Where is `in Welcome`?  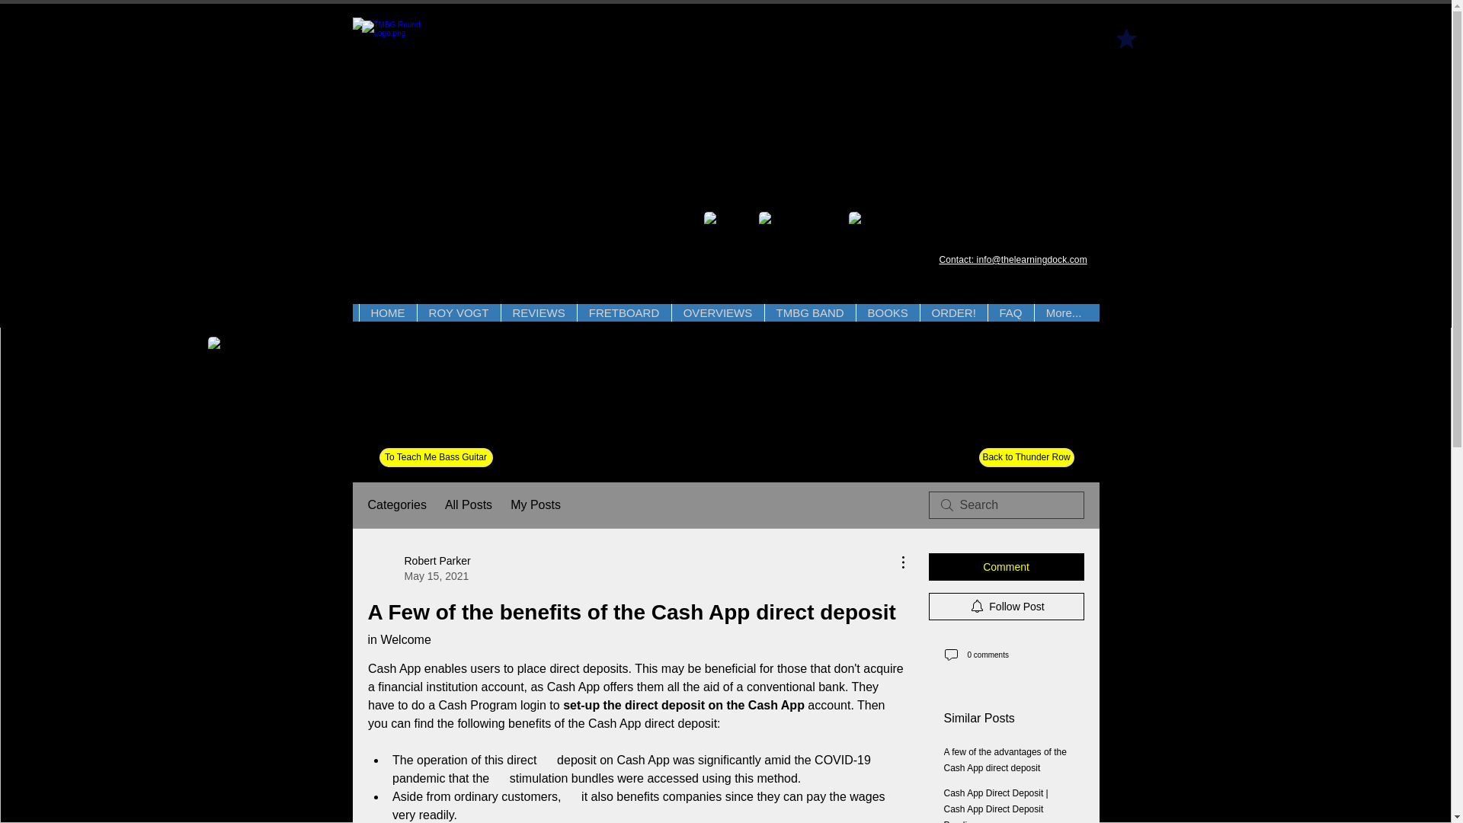 in Welcome is located at coordinates (398, 639).